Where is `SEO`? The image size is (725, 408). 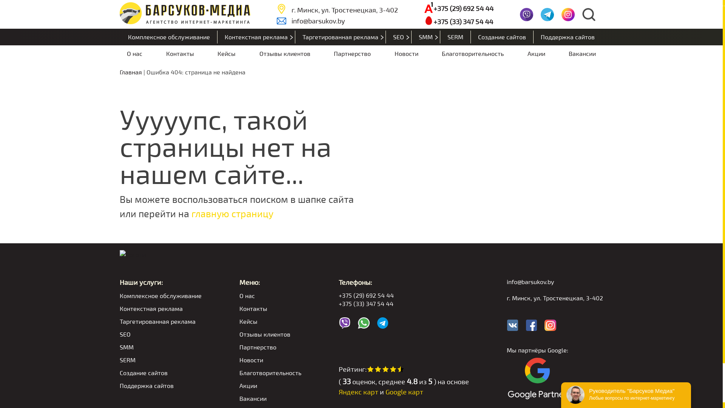
SEO is located at coordinates (399, 37).